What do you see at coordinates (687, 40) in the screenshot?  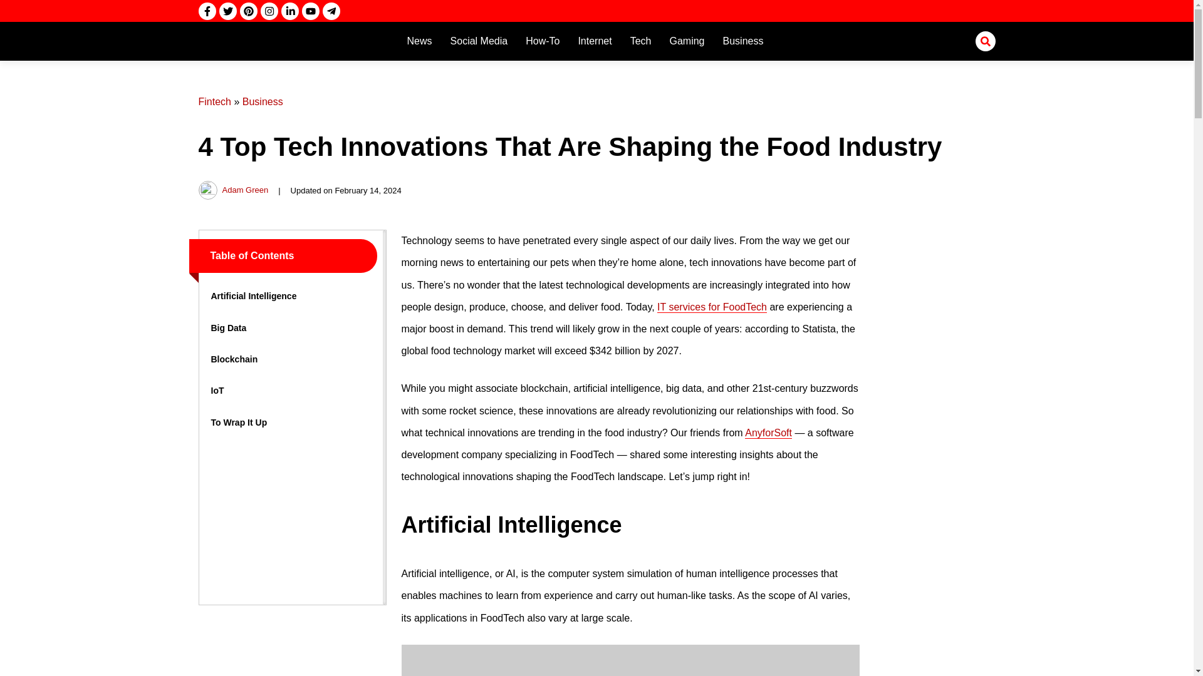 I see `Gaming` at bounding box center [687, 40].